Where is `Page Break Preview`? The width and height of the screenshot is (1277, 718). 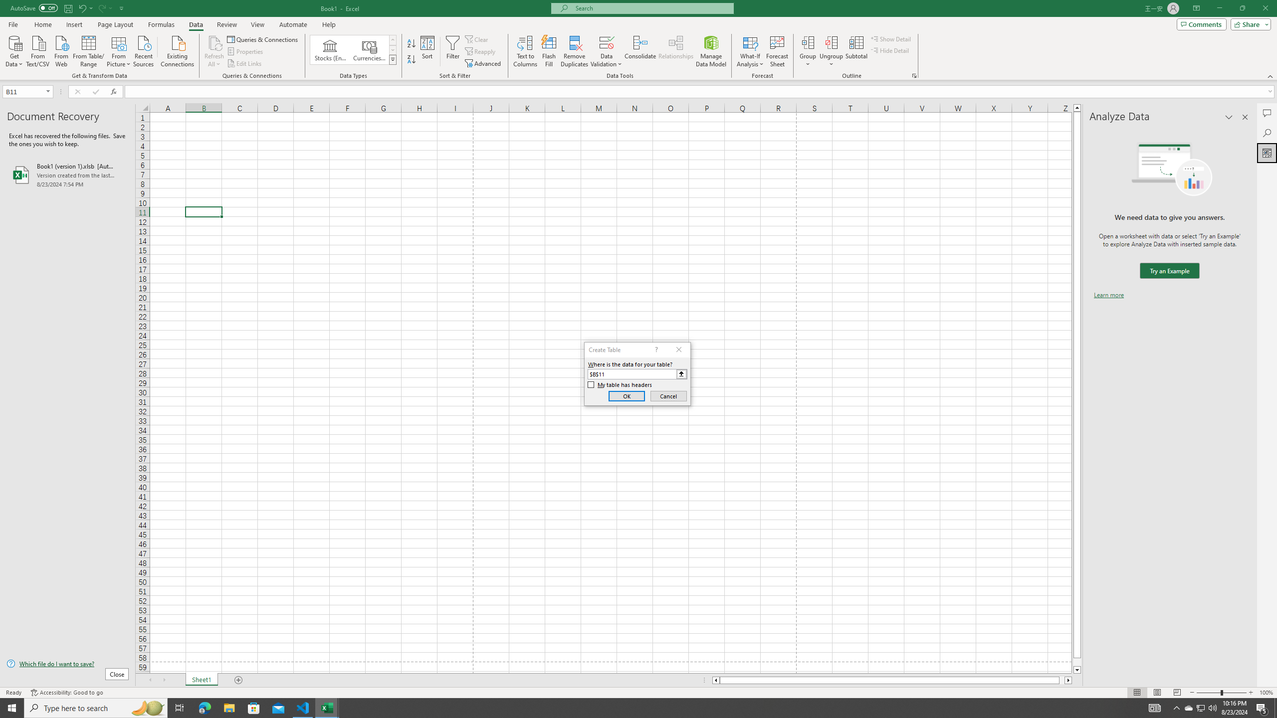
Page Break Preview is located at coordinates (1177, 693).